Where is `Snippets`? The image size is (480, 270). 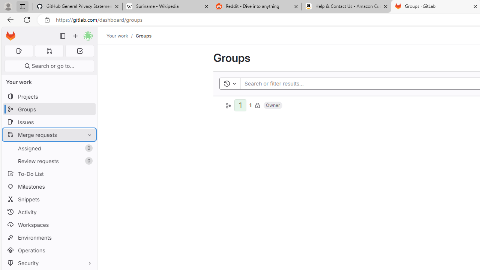 Snippets is located at coordinates (49, 199).